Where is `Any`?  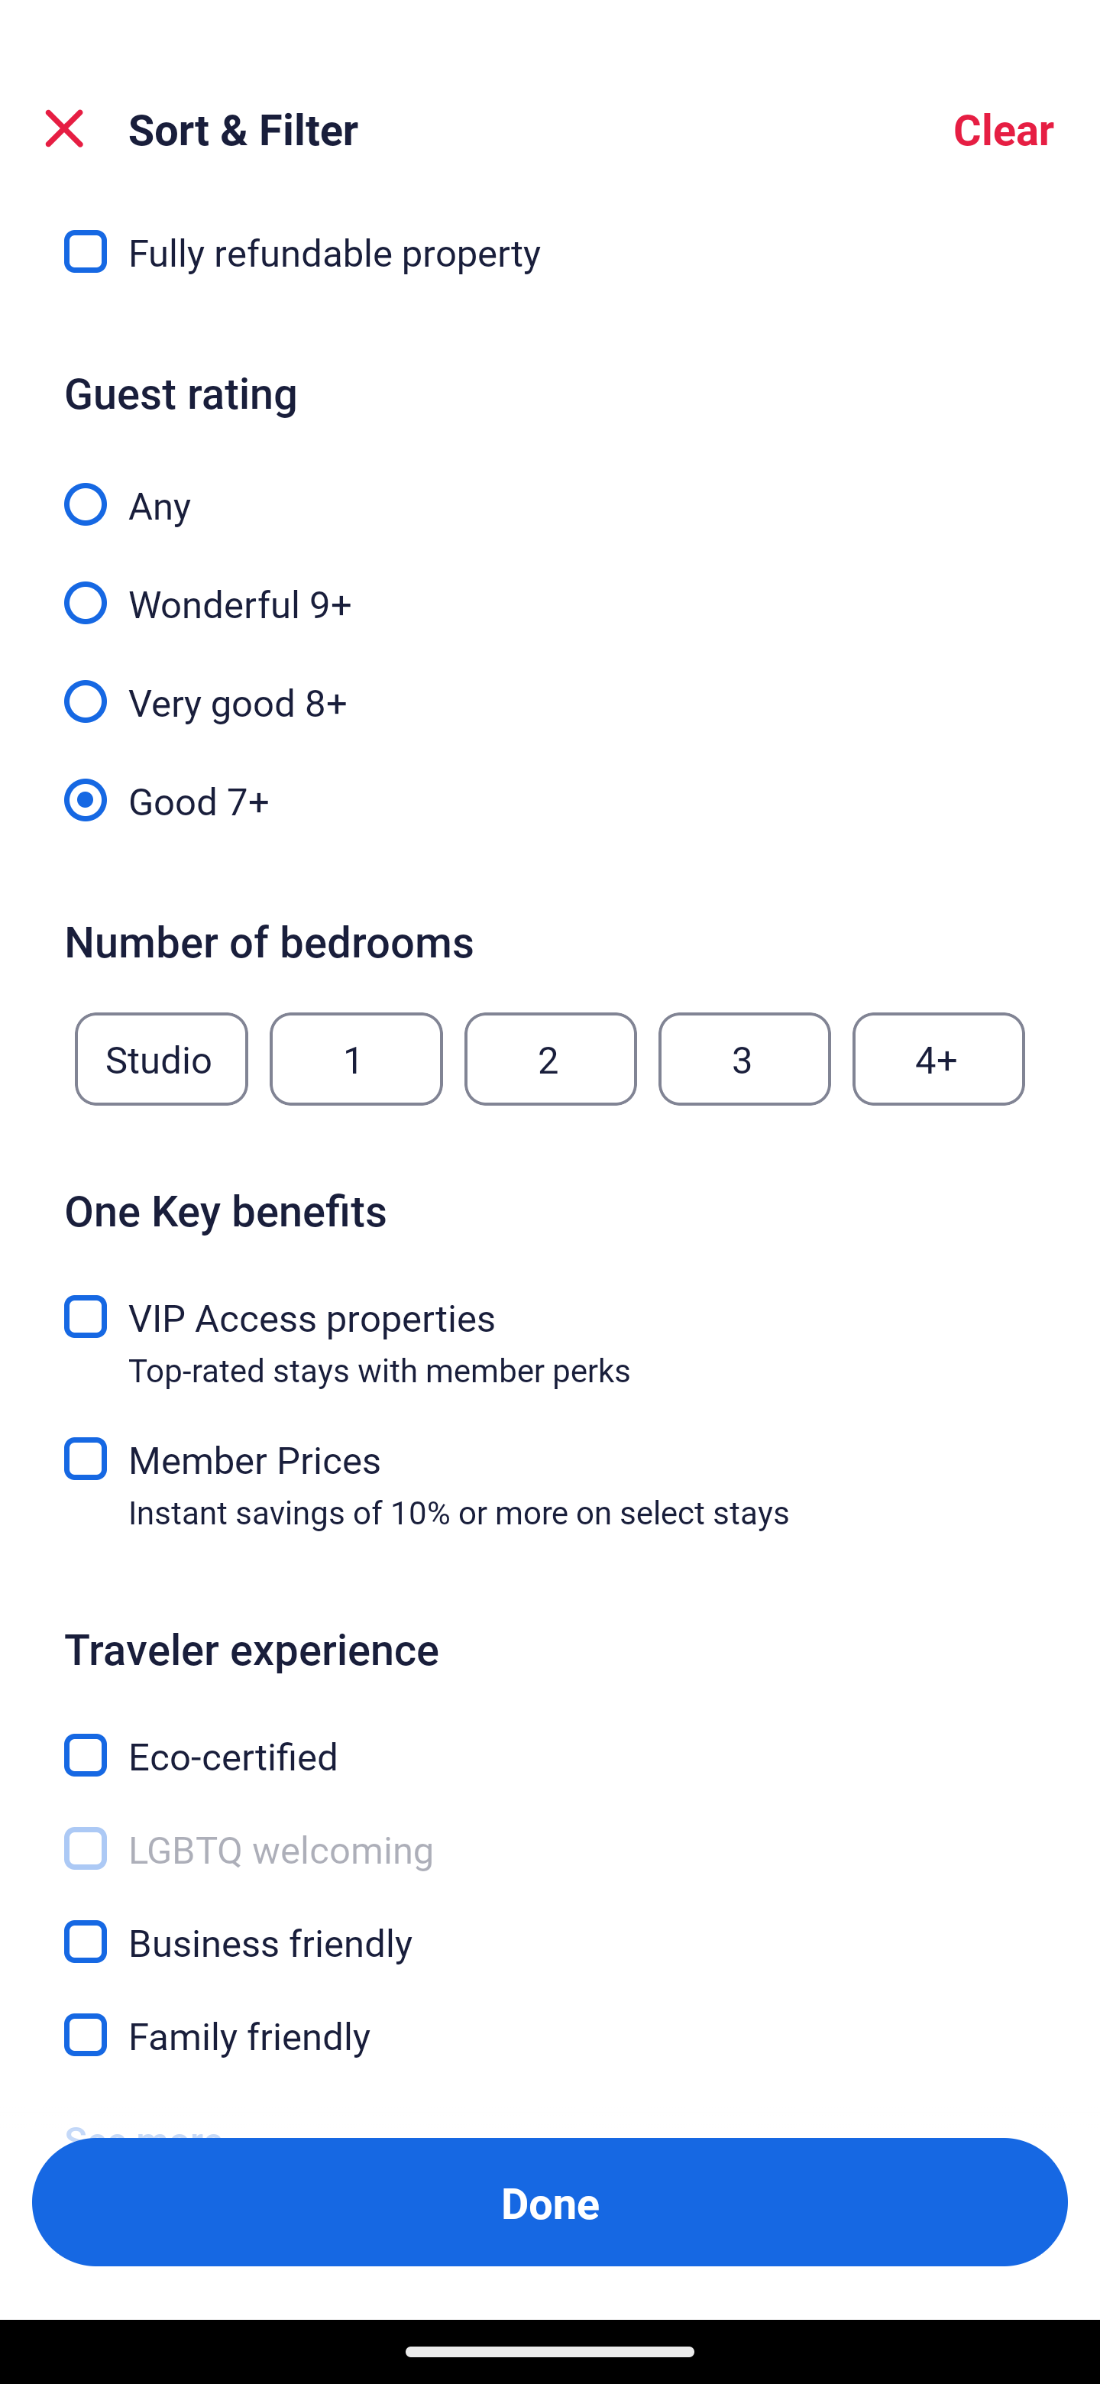 Any is located at coordinates (550, 487).